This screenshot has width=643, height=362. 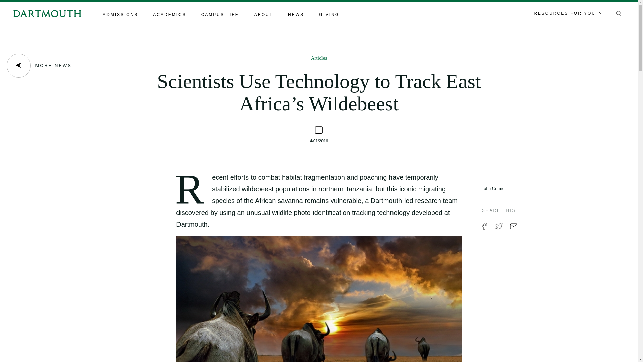 What do you see at coordinates (169, 15) in the screenshot?
I see `ACADEMICS` at bounding box center [169, 15].